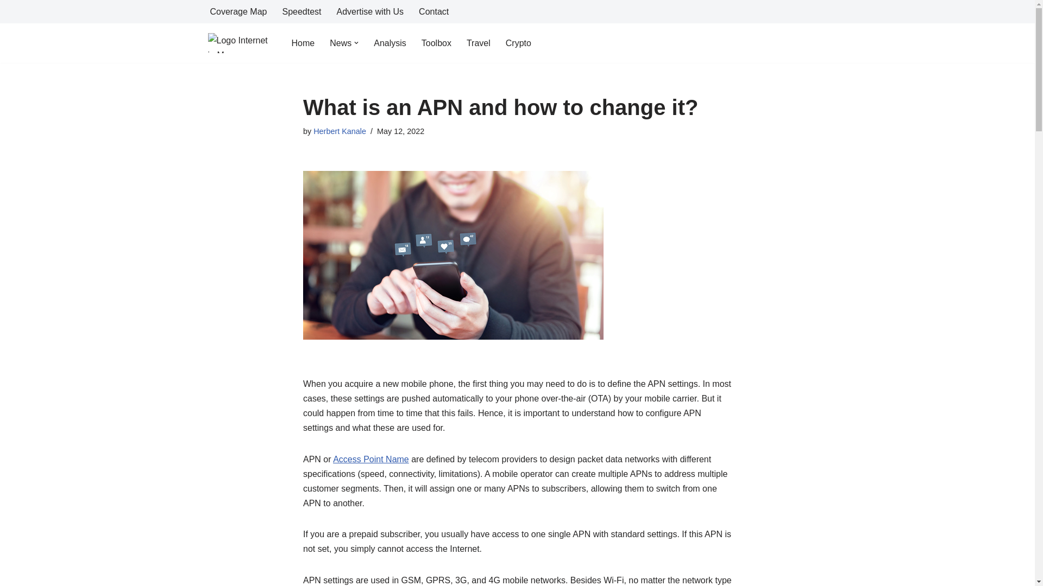 The width and height of the screenshot is (1043, 586). Describe the element at coordinates (301, 11) in the screenshot. I see `Speedtest` at that location.